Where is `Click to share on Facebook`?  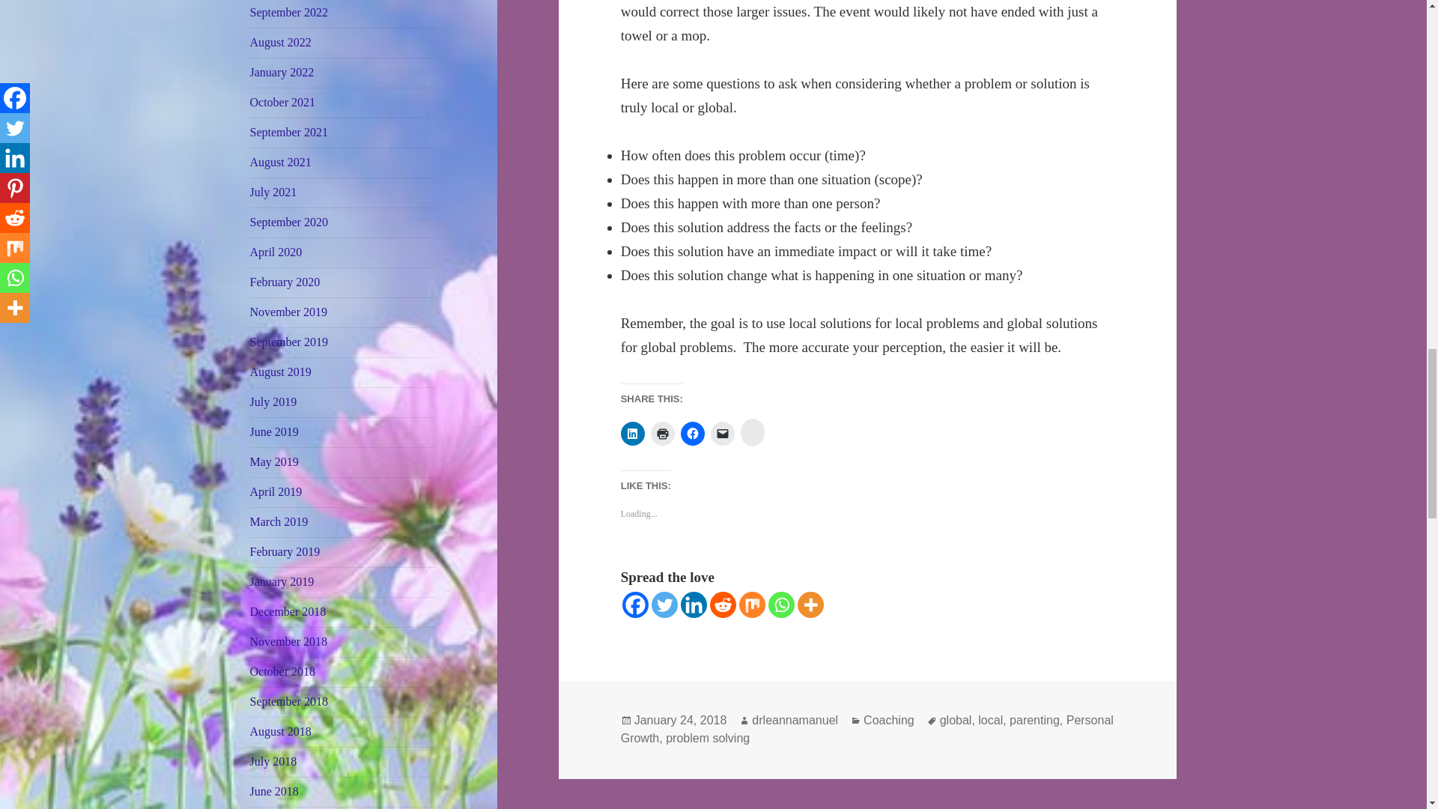
Click to share on Facebook is located at coordinates (692, 433).